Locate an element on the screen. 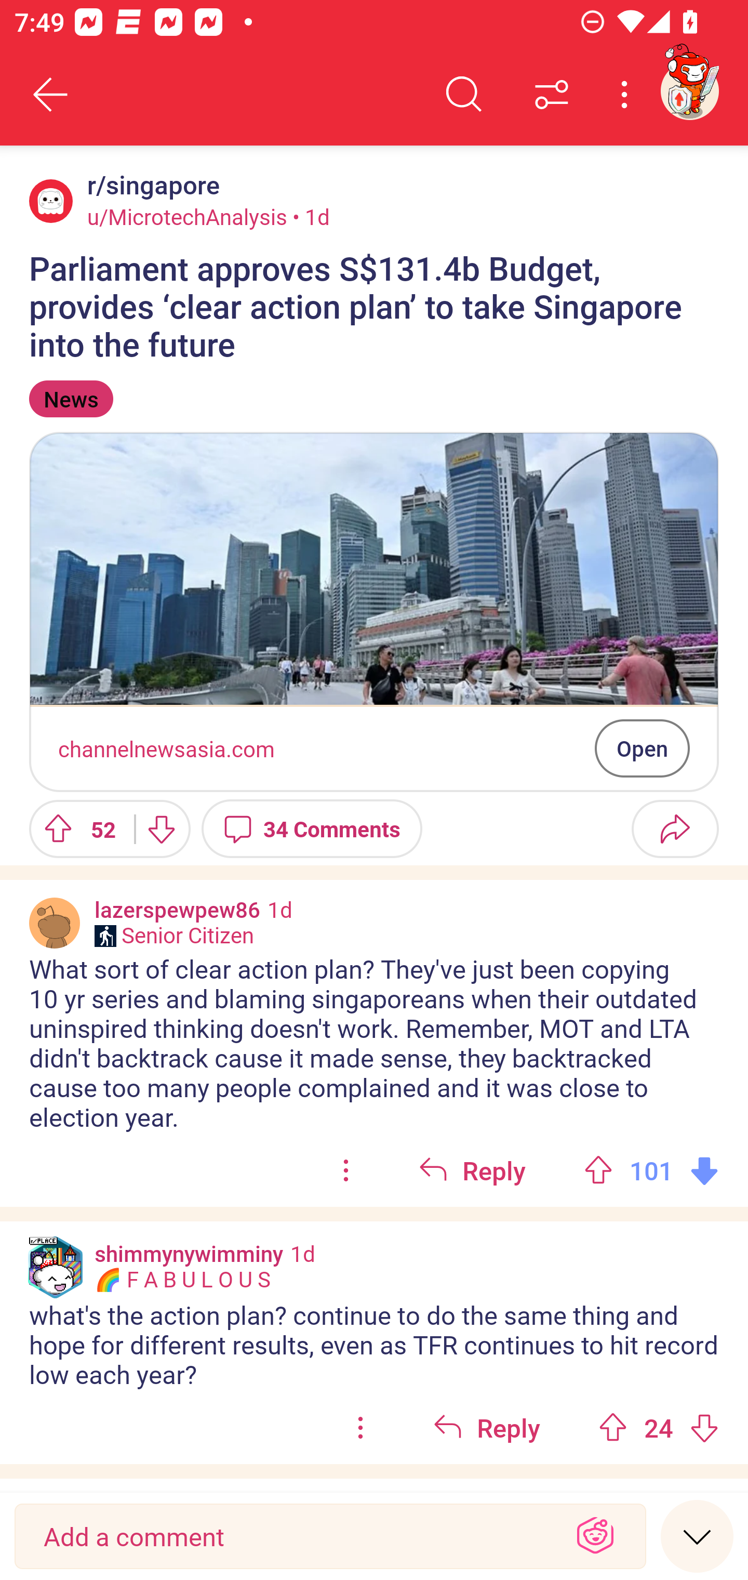 This screenshot has height=1580, width=748. TestAppium002 account is located at coordinates (689, 90).